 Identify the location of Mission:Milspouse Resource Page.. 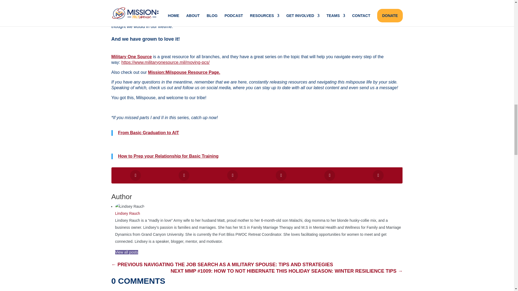
(184, 72).